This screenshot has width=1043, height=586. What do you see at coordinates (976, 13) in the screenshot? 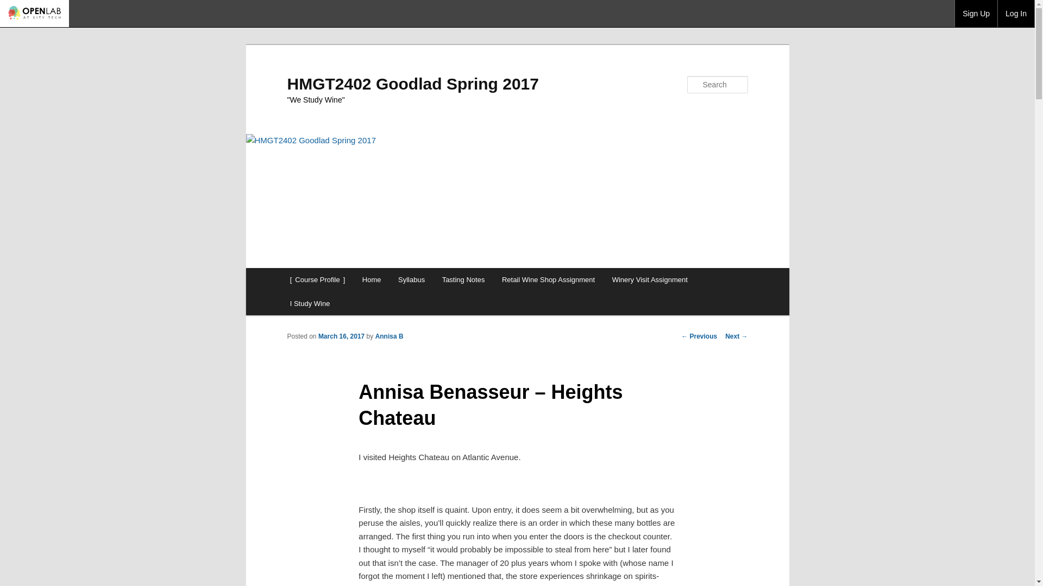
I see `Sign Up` at bounding box center [976, 13].